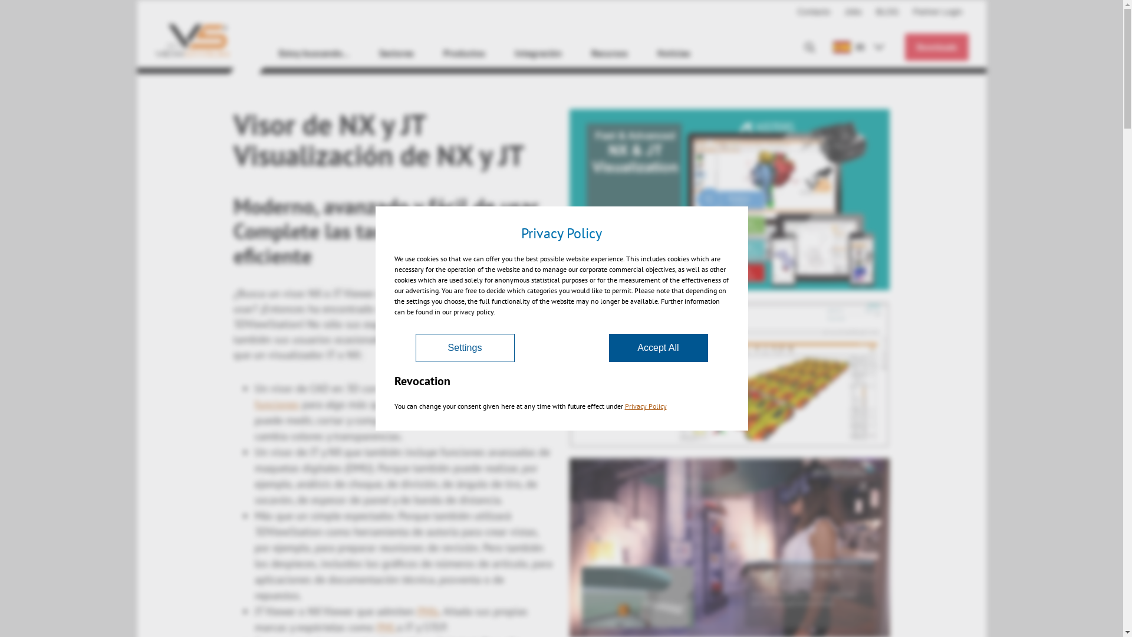 The width and height of the screenshot is (1132, 637). Describe the element at coordinates (387, 628) in the screenshot. I see `PMI` at that location.